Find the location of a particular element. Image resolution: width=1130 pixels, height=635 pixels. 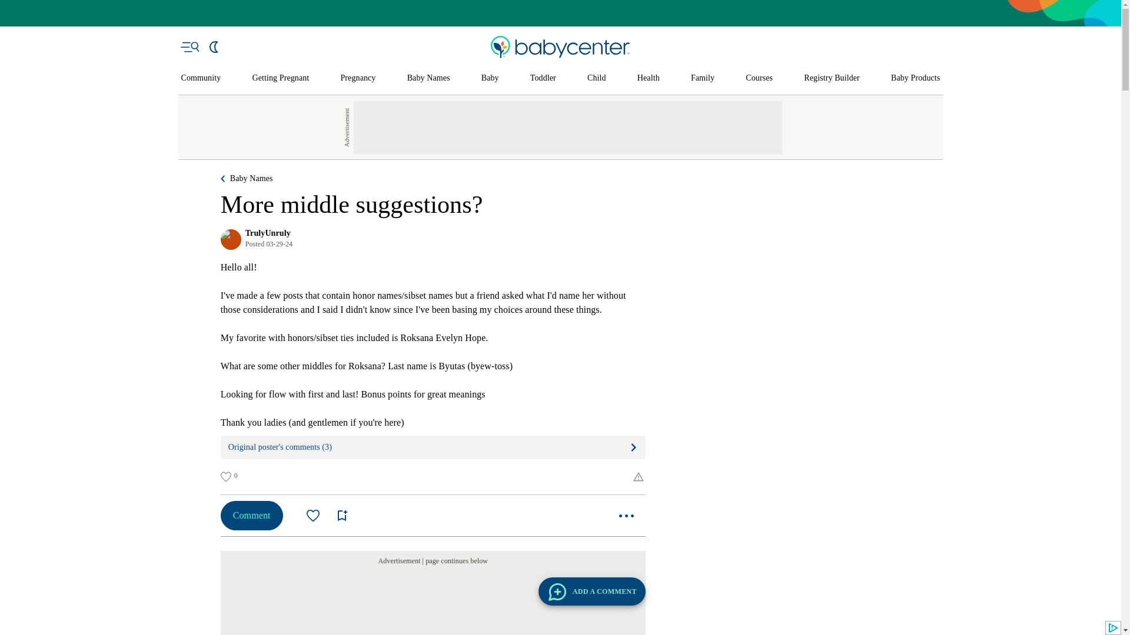

Toddler is located at coordinates (543, 78).